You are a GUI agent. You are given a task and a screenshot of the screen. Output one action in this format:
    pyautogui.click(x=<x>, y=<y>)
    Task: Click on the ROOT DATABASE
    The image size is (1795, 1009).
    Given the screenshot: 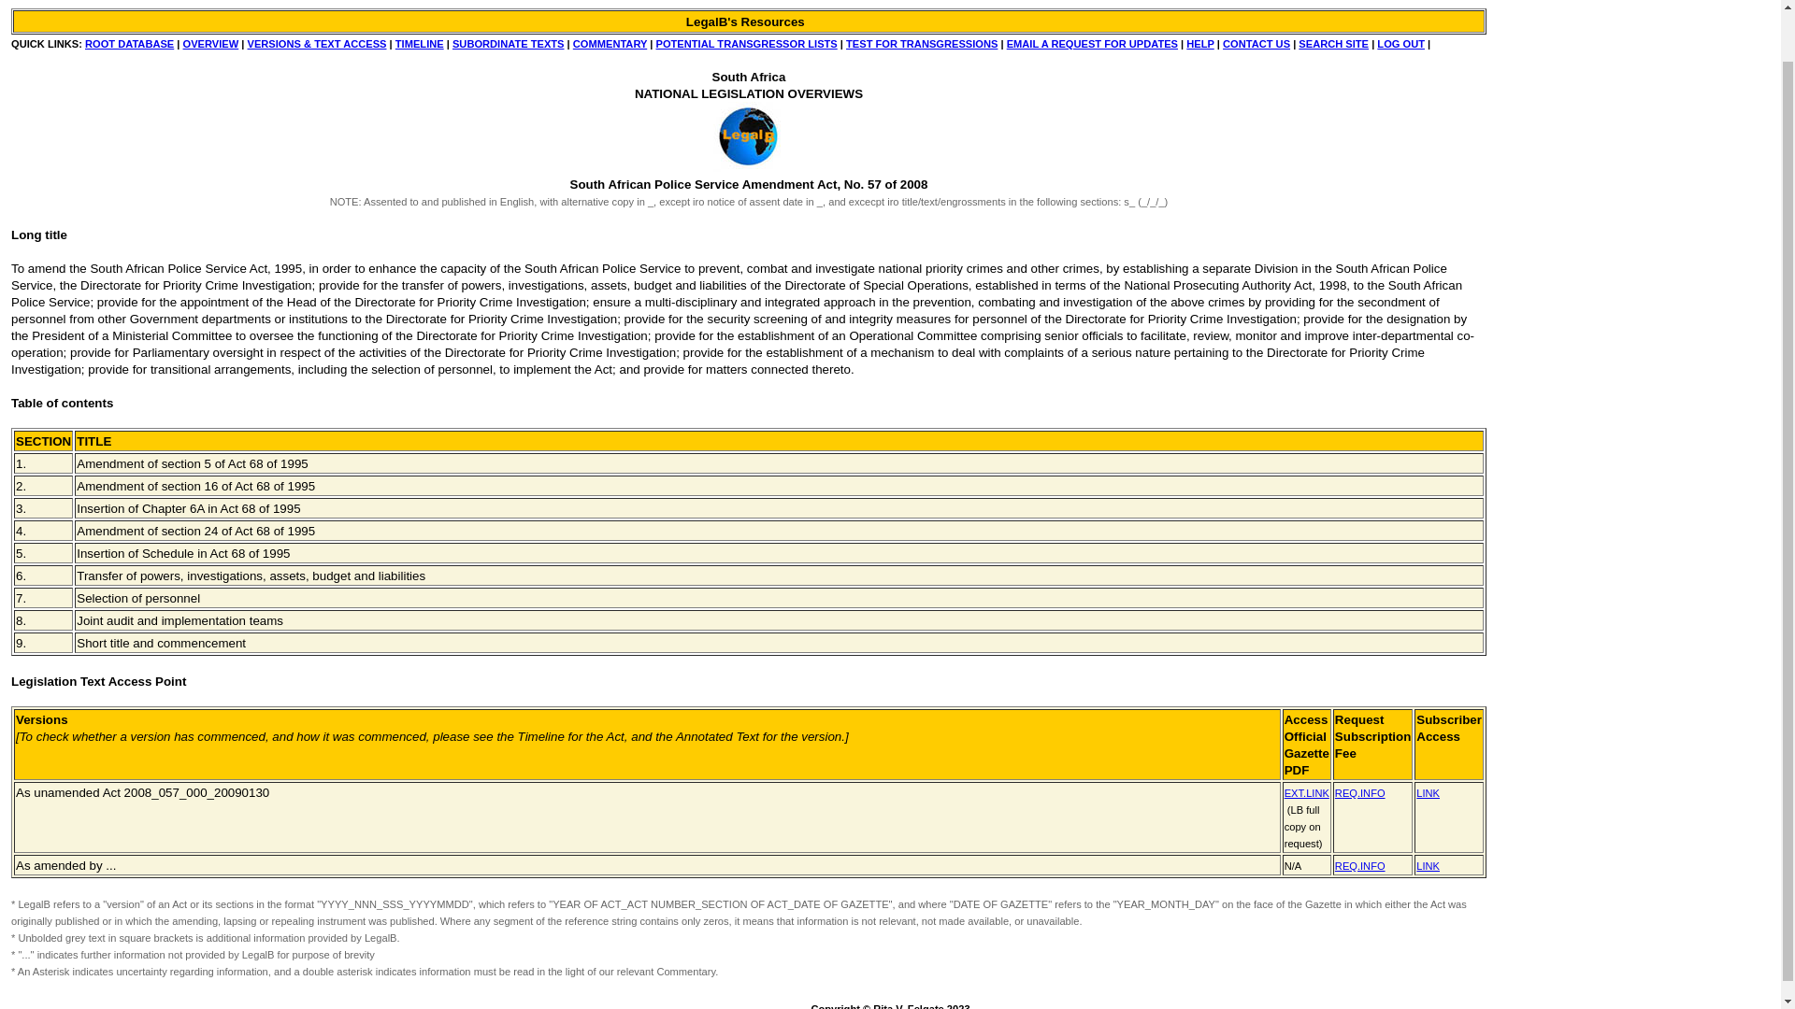 What is the action you would take?
    pyautogui.click(x=129, y=43)
    